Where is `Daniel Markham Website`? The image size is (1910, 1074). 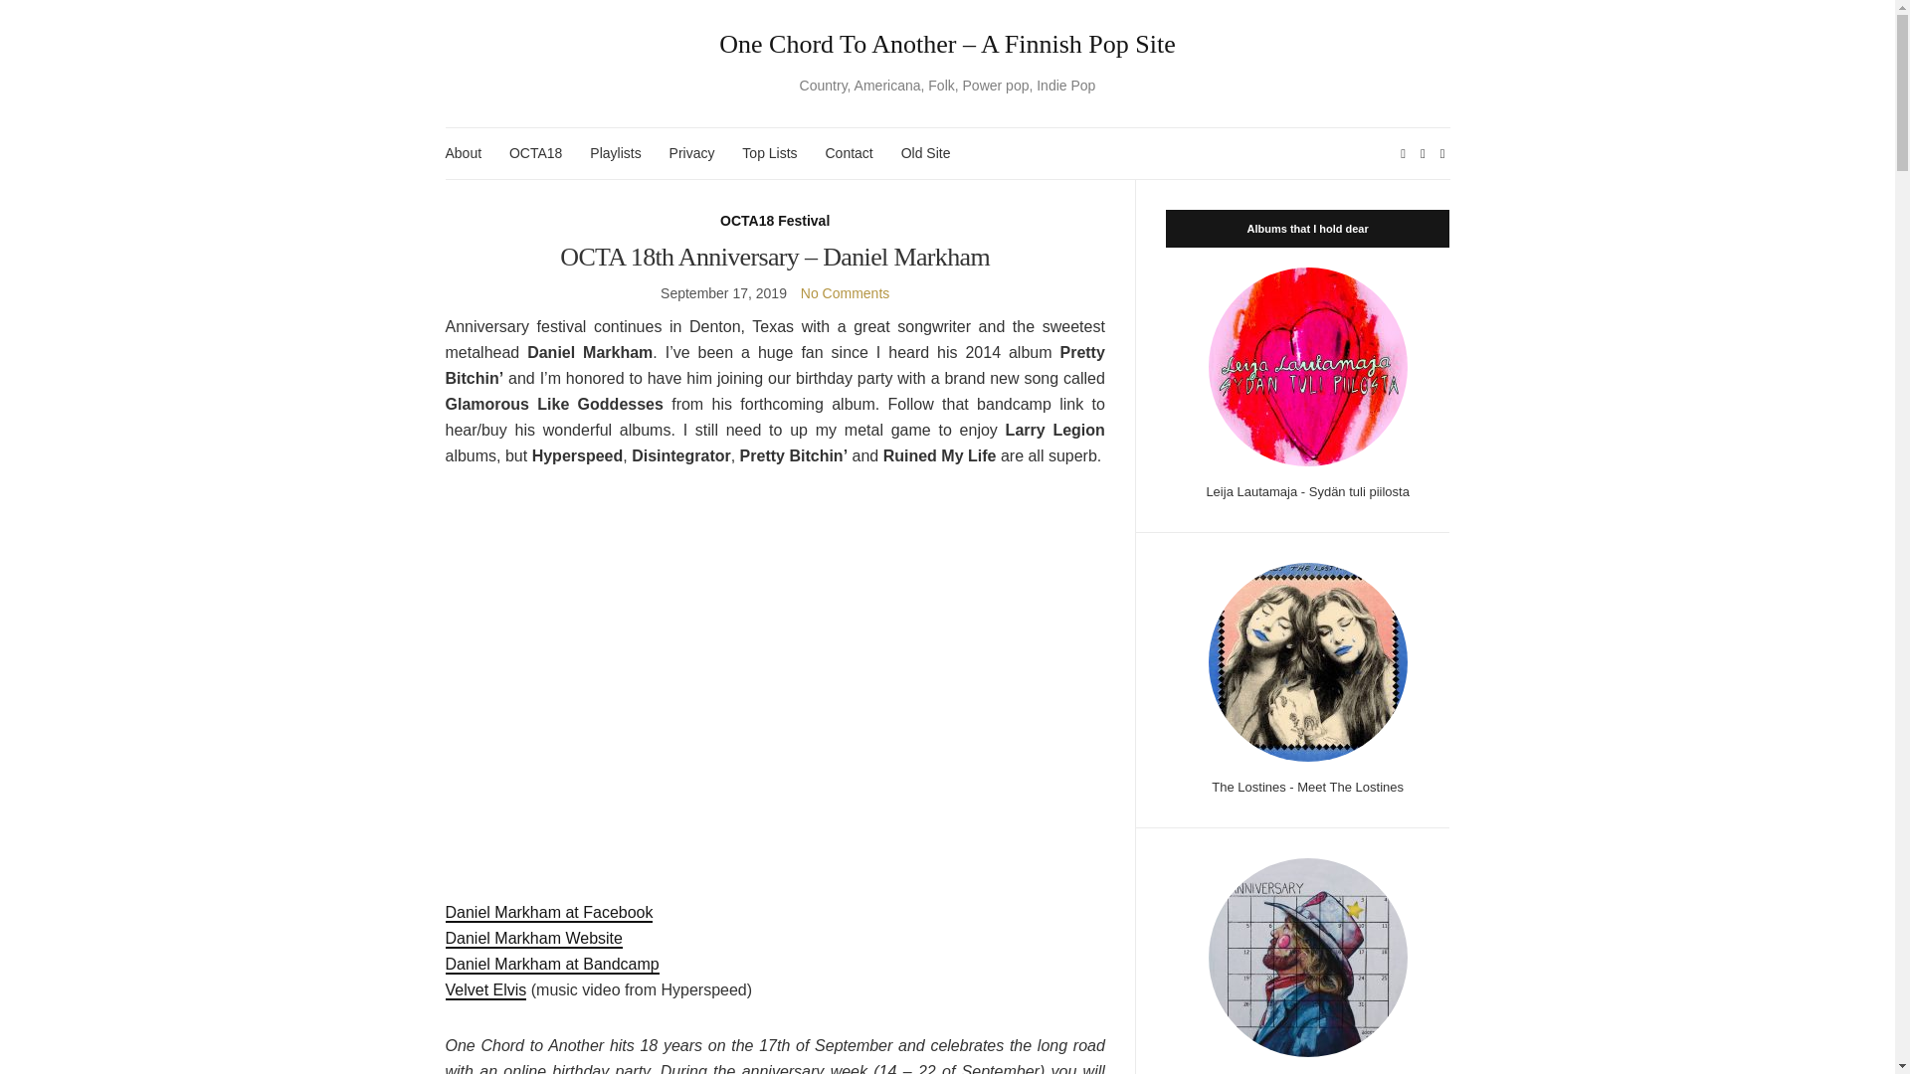
Daniel Markham Website is located at coordinates (533, 939).